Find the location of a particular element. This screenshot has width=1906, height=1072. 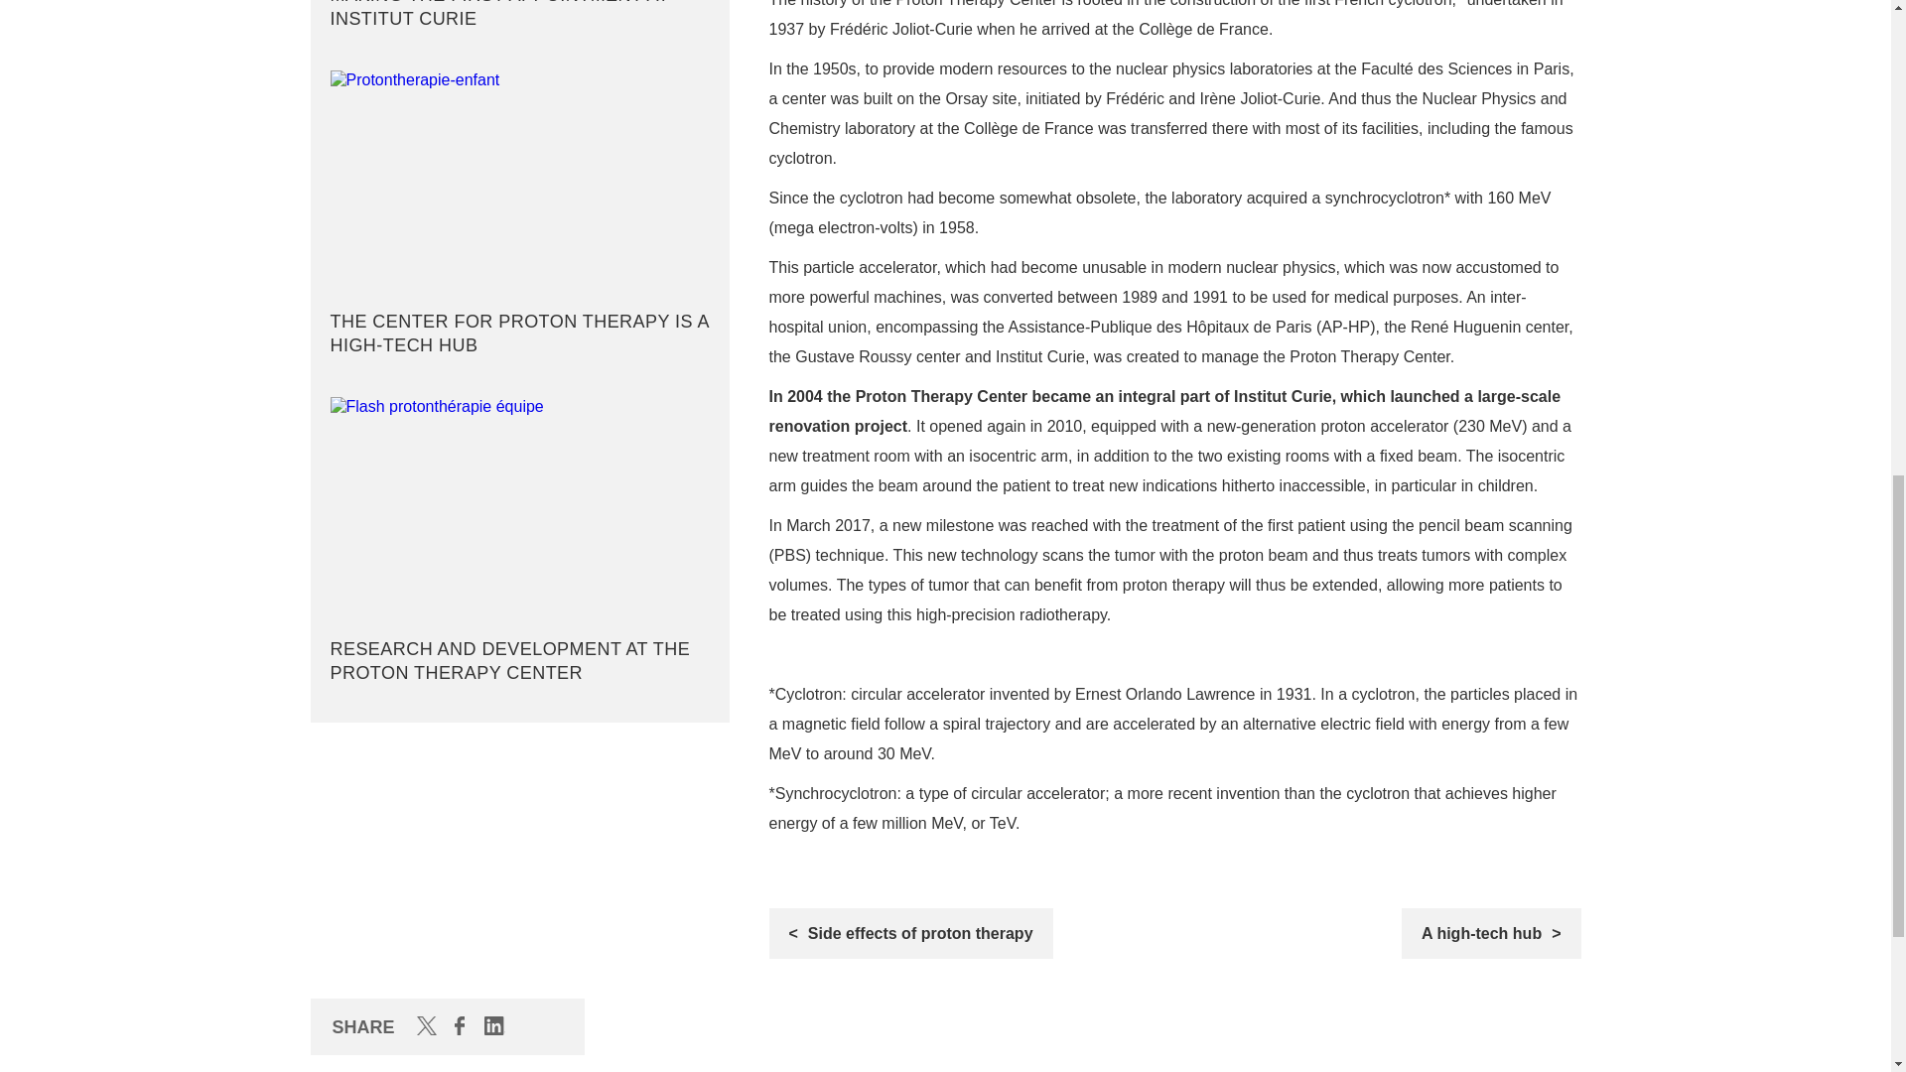

Making the first appointment at Institut Curie is located at coordinates (519, 20).